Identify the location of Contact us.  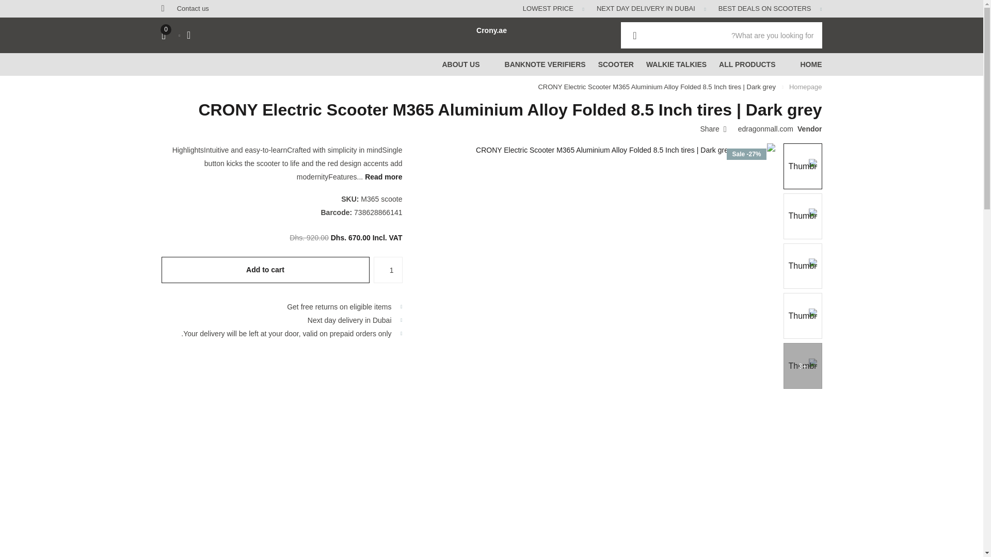
(193, 9).